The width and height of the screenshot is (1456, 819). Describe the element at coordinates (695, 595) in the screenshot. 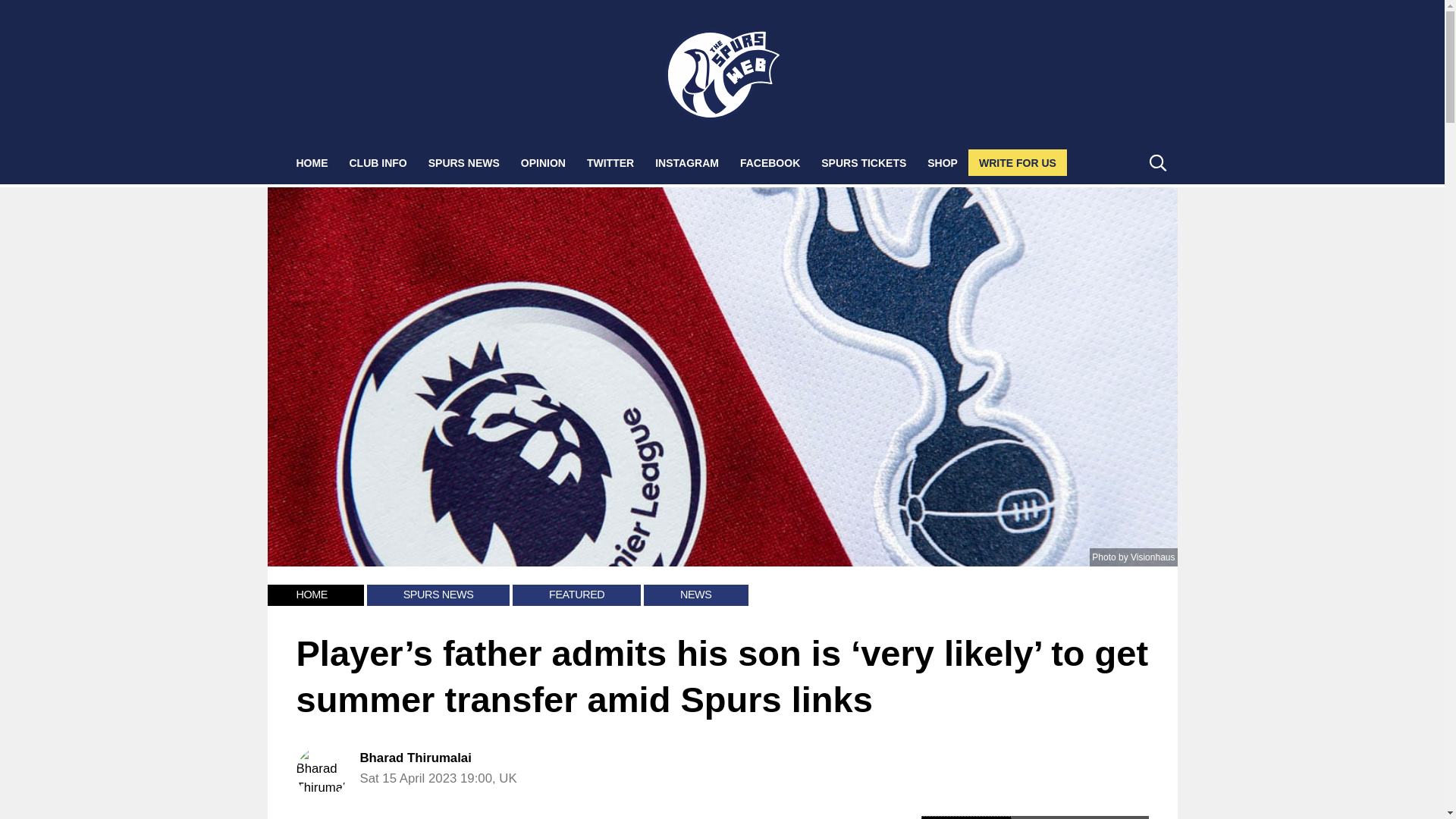

I see `NEWS` at that location.